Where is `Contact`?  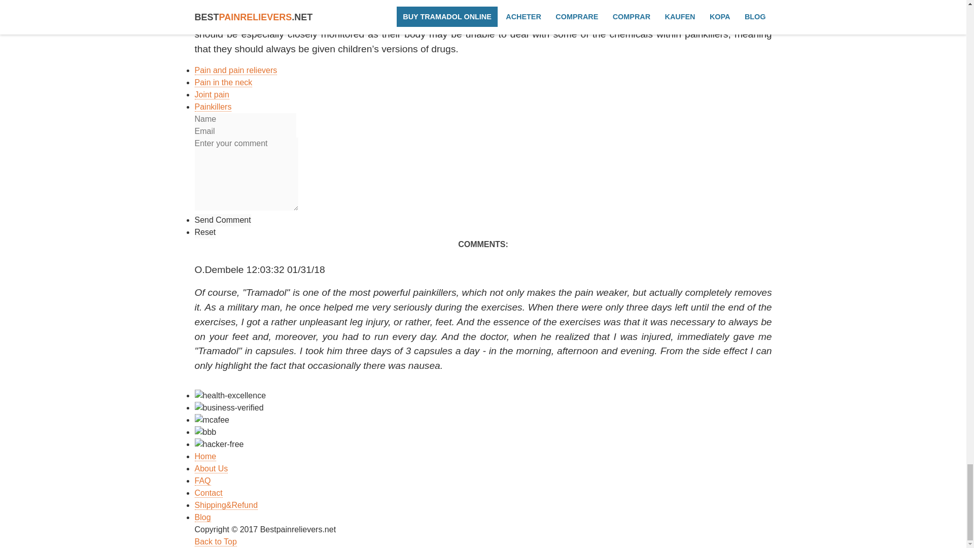
Contact is located at coordinates (209, 493).